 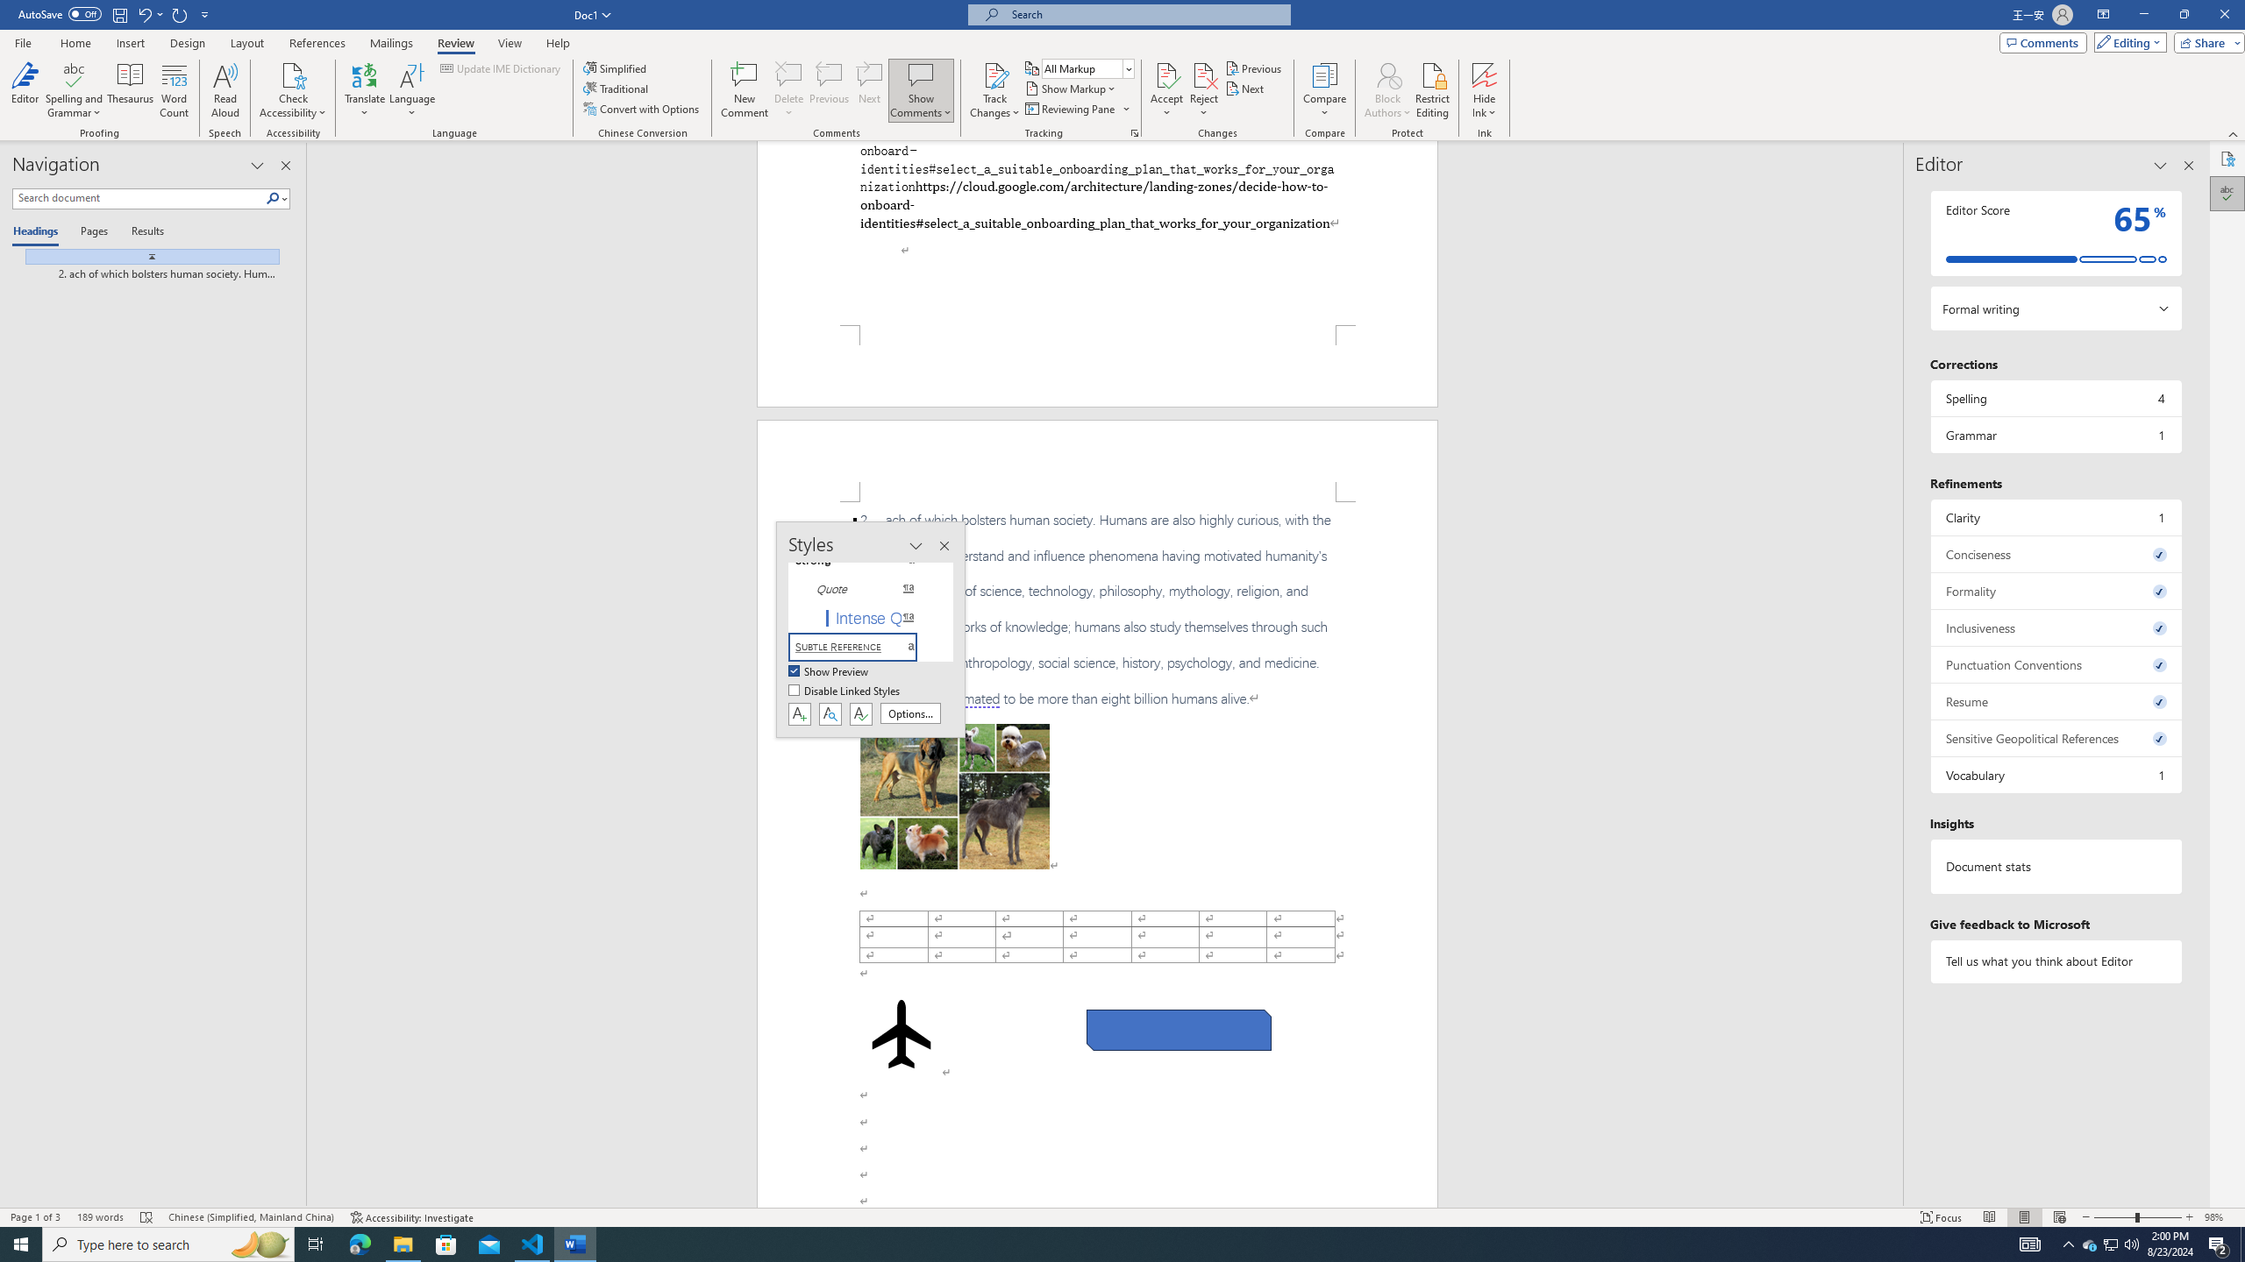 I want to click on Class: NetUIImage, so click(x=153, y=256).